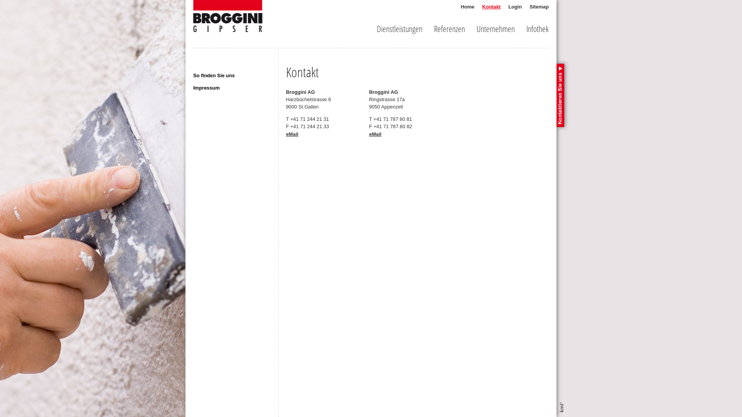 Image resolution: width=742 pixels, height=417 pixels. I want to click on Infothek, so click(538, 26).